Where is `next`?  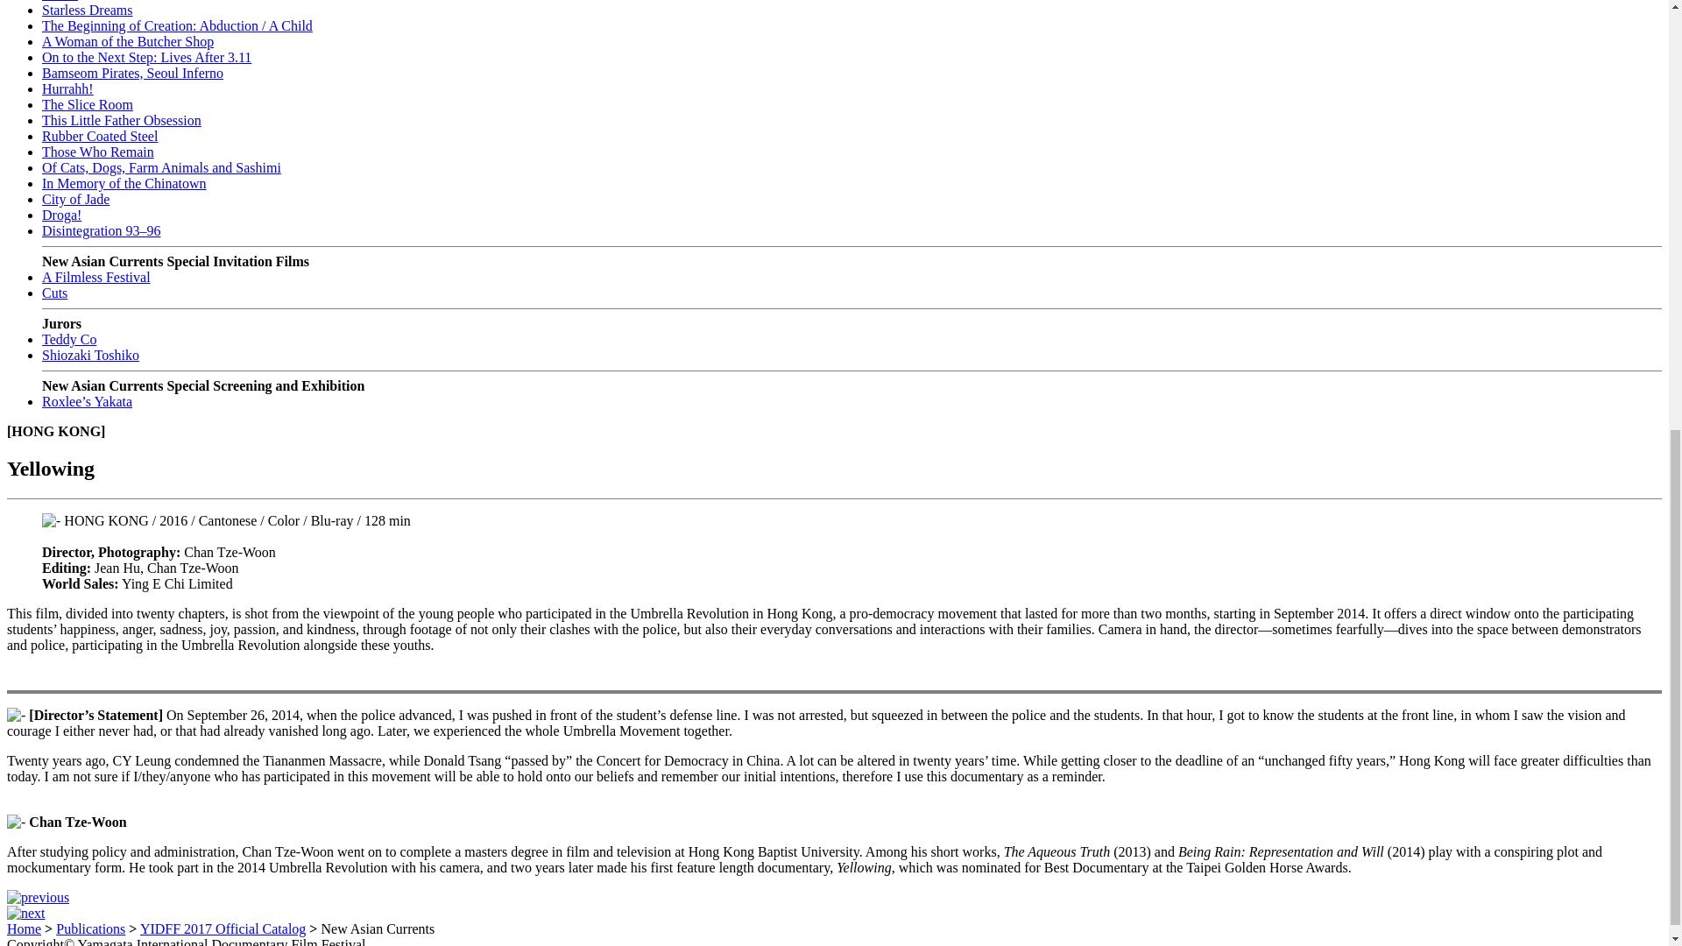 next is located at coordinates (25, 913).